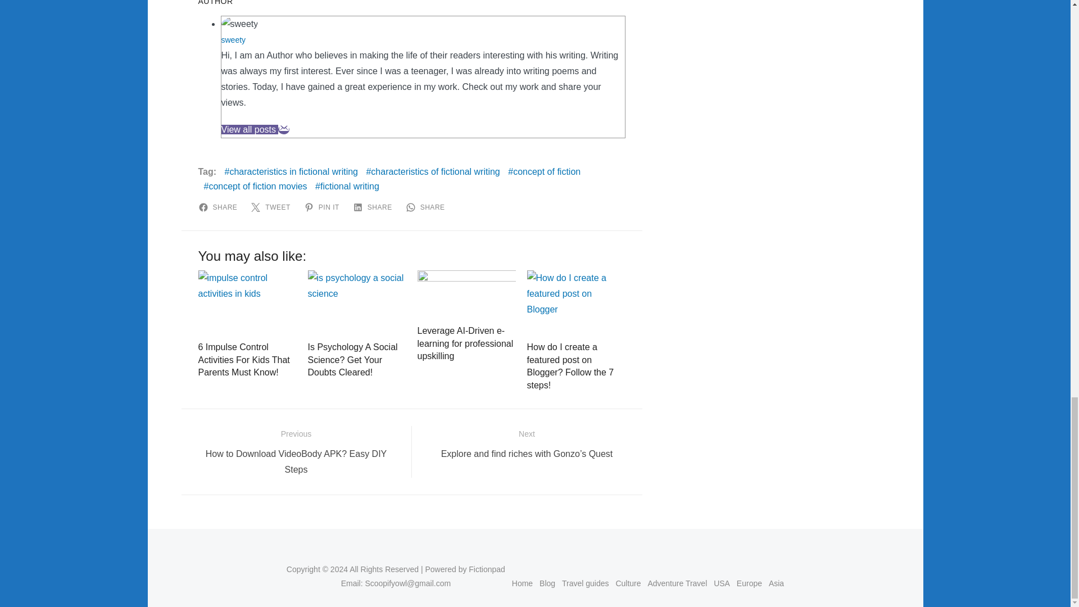 The image size is (1079, 607). I want to click on concept of fiction, so click(544, 172).